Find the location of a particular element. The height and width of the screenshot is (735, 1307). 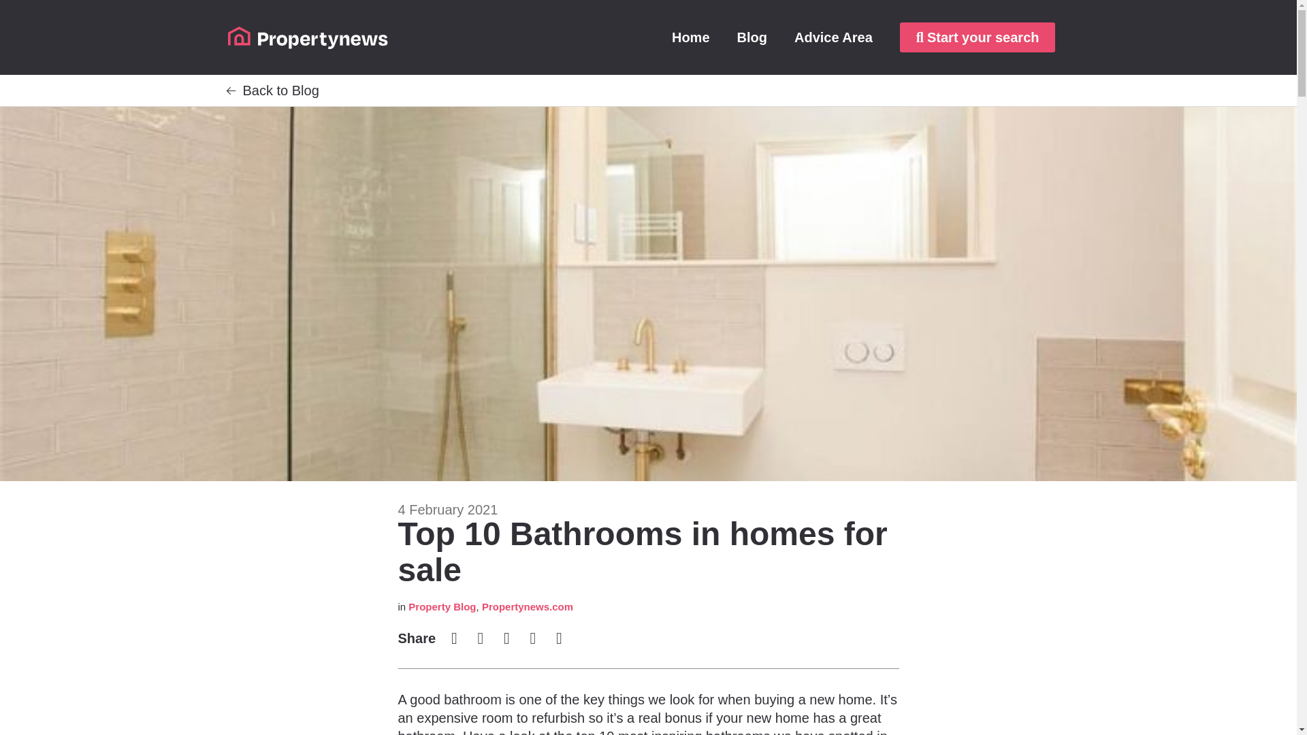

Property Blog is located at coordinates (441, 606).